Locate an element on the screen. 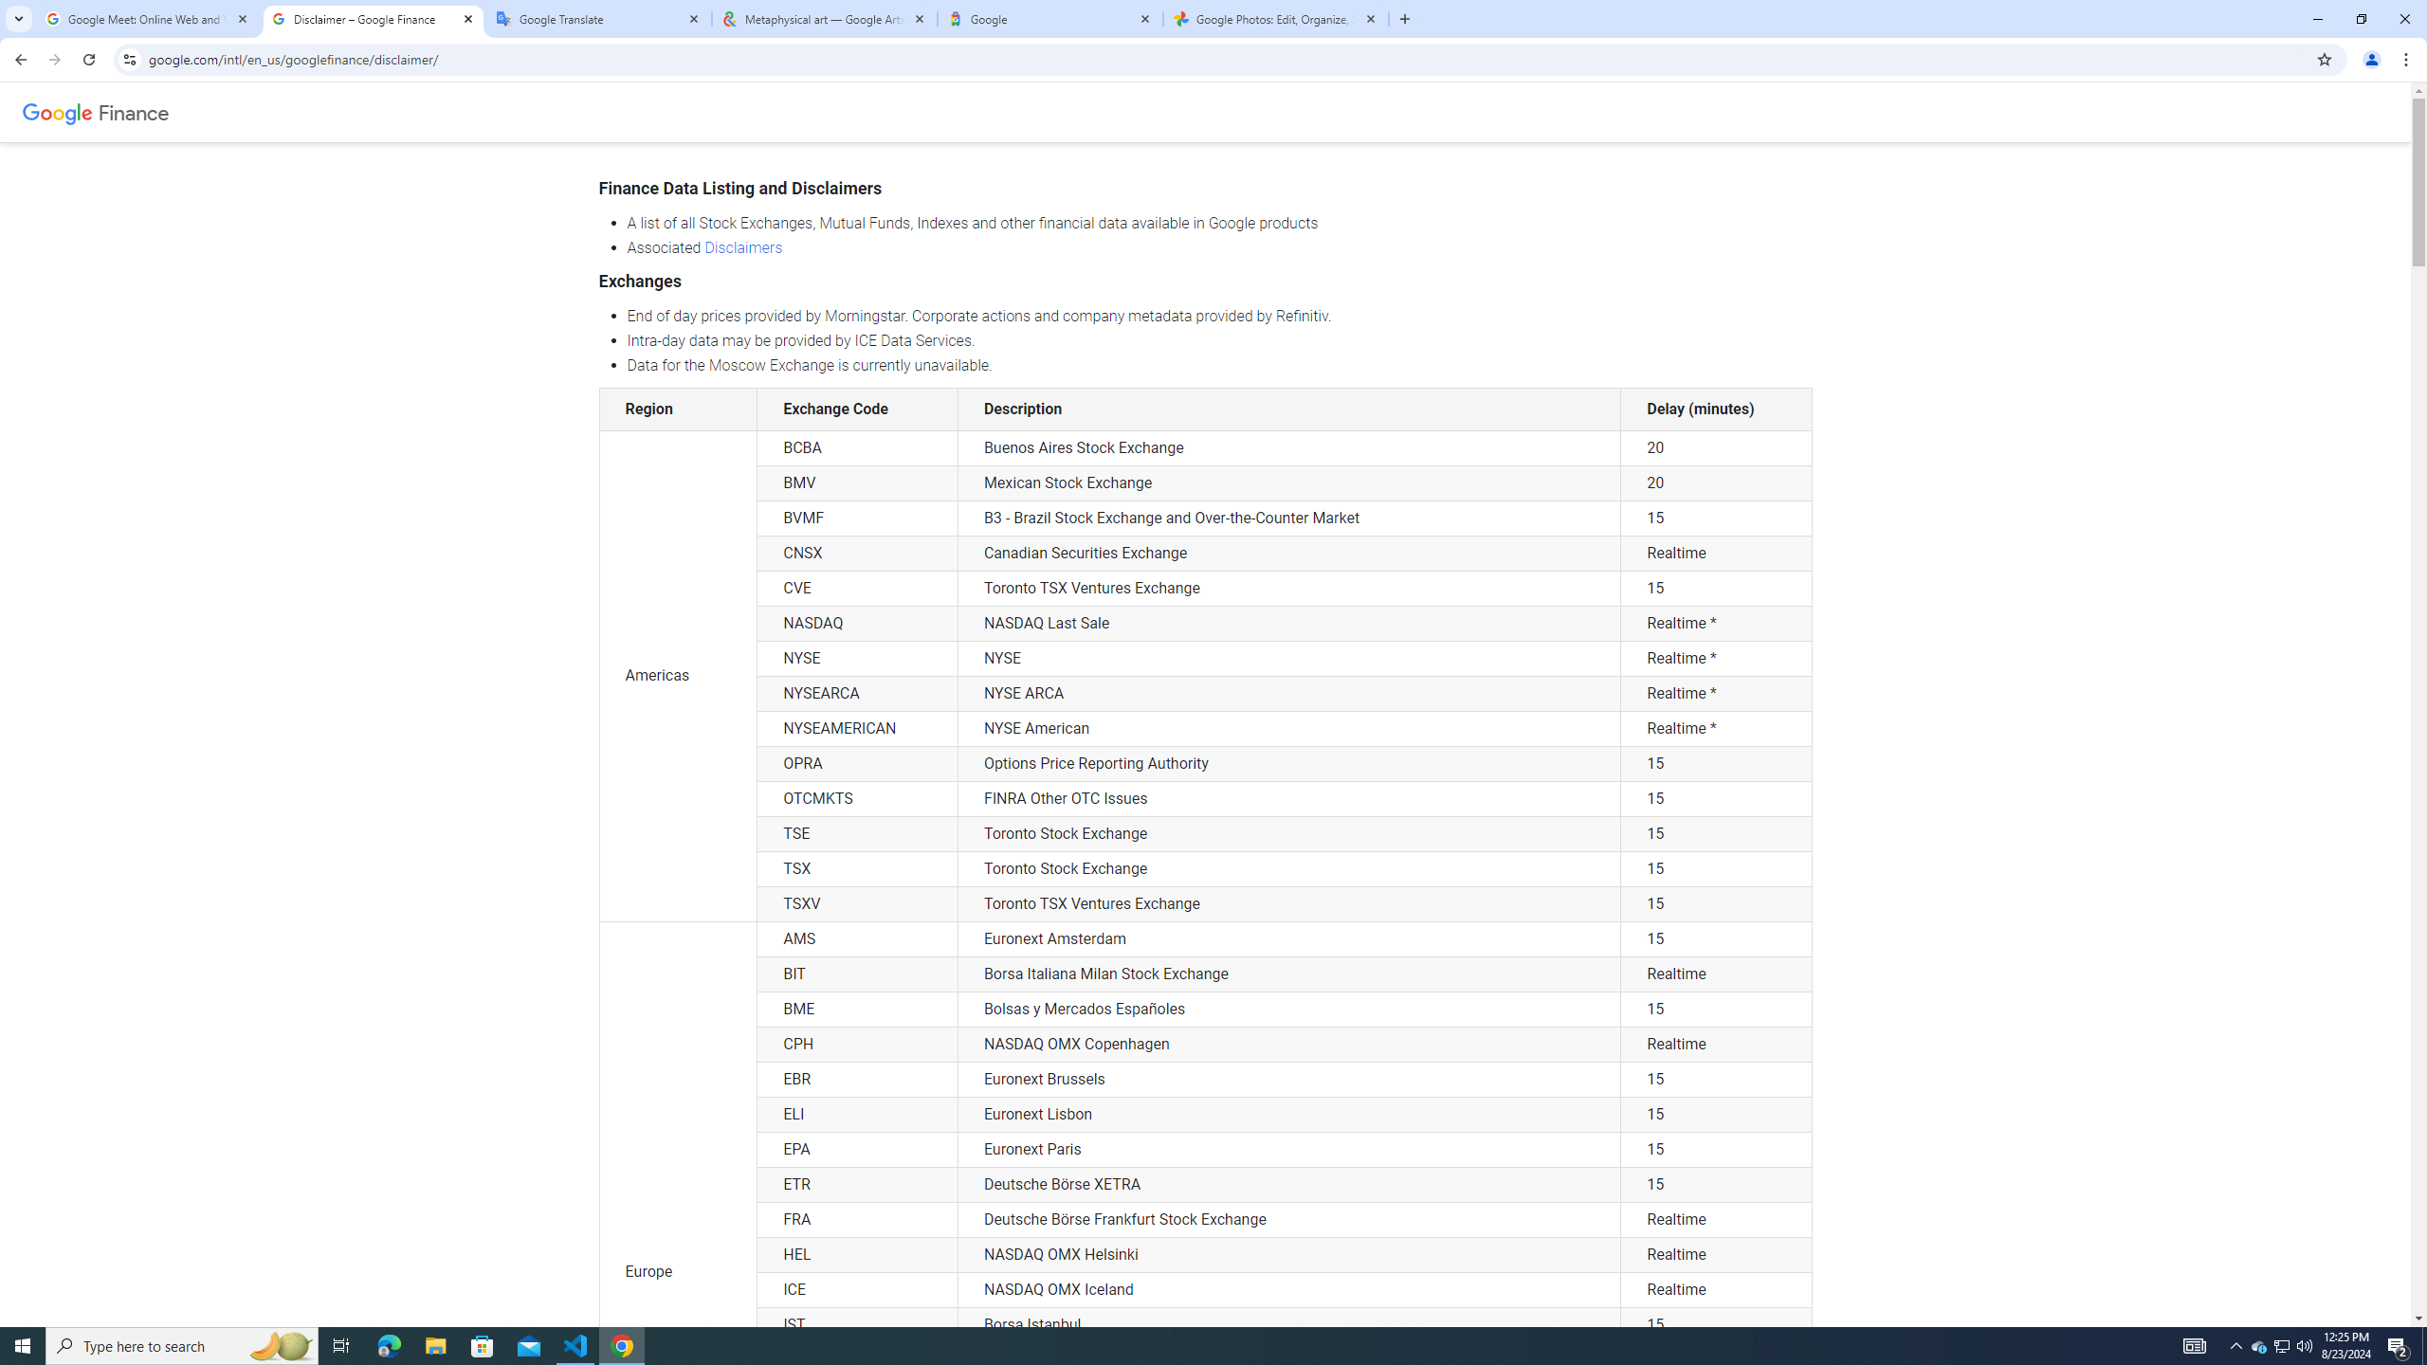 The height and width of the screenshot is (1365, 2427). Options Price Reporting Authority is located at coordinates (1289, 764).